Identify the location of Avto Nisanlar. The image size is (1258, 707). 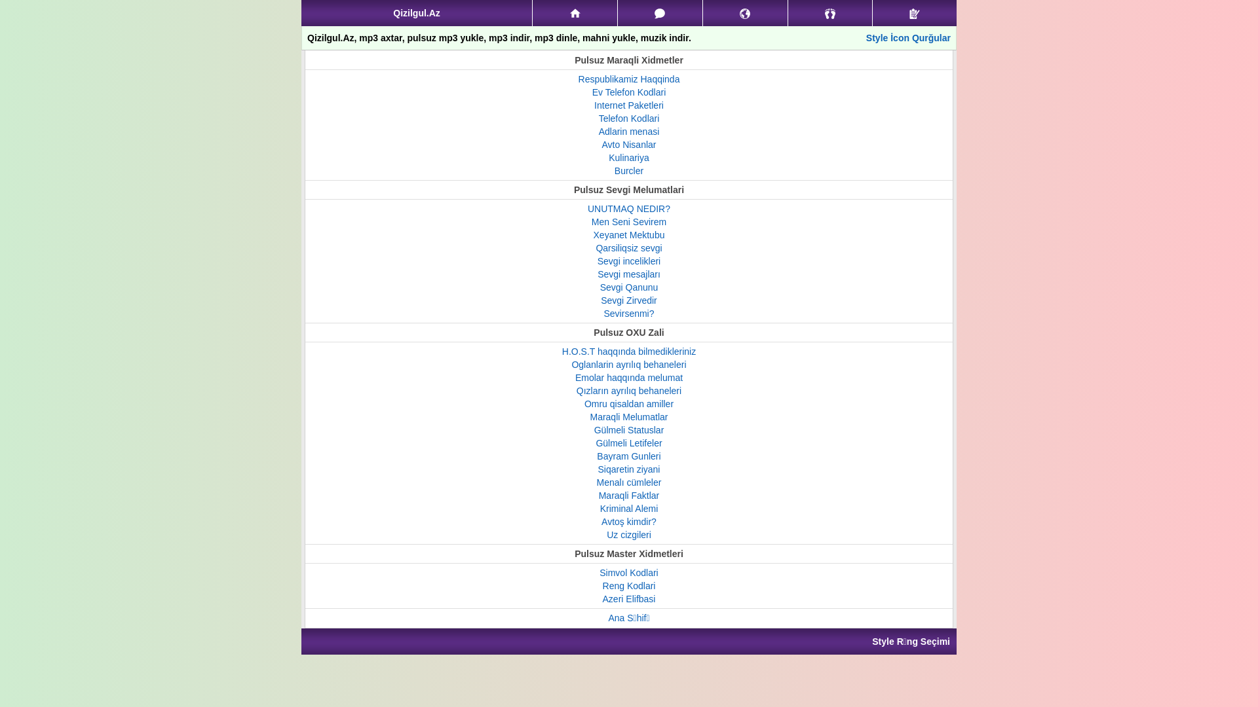
(629, 145).